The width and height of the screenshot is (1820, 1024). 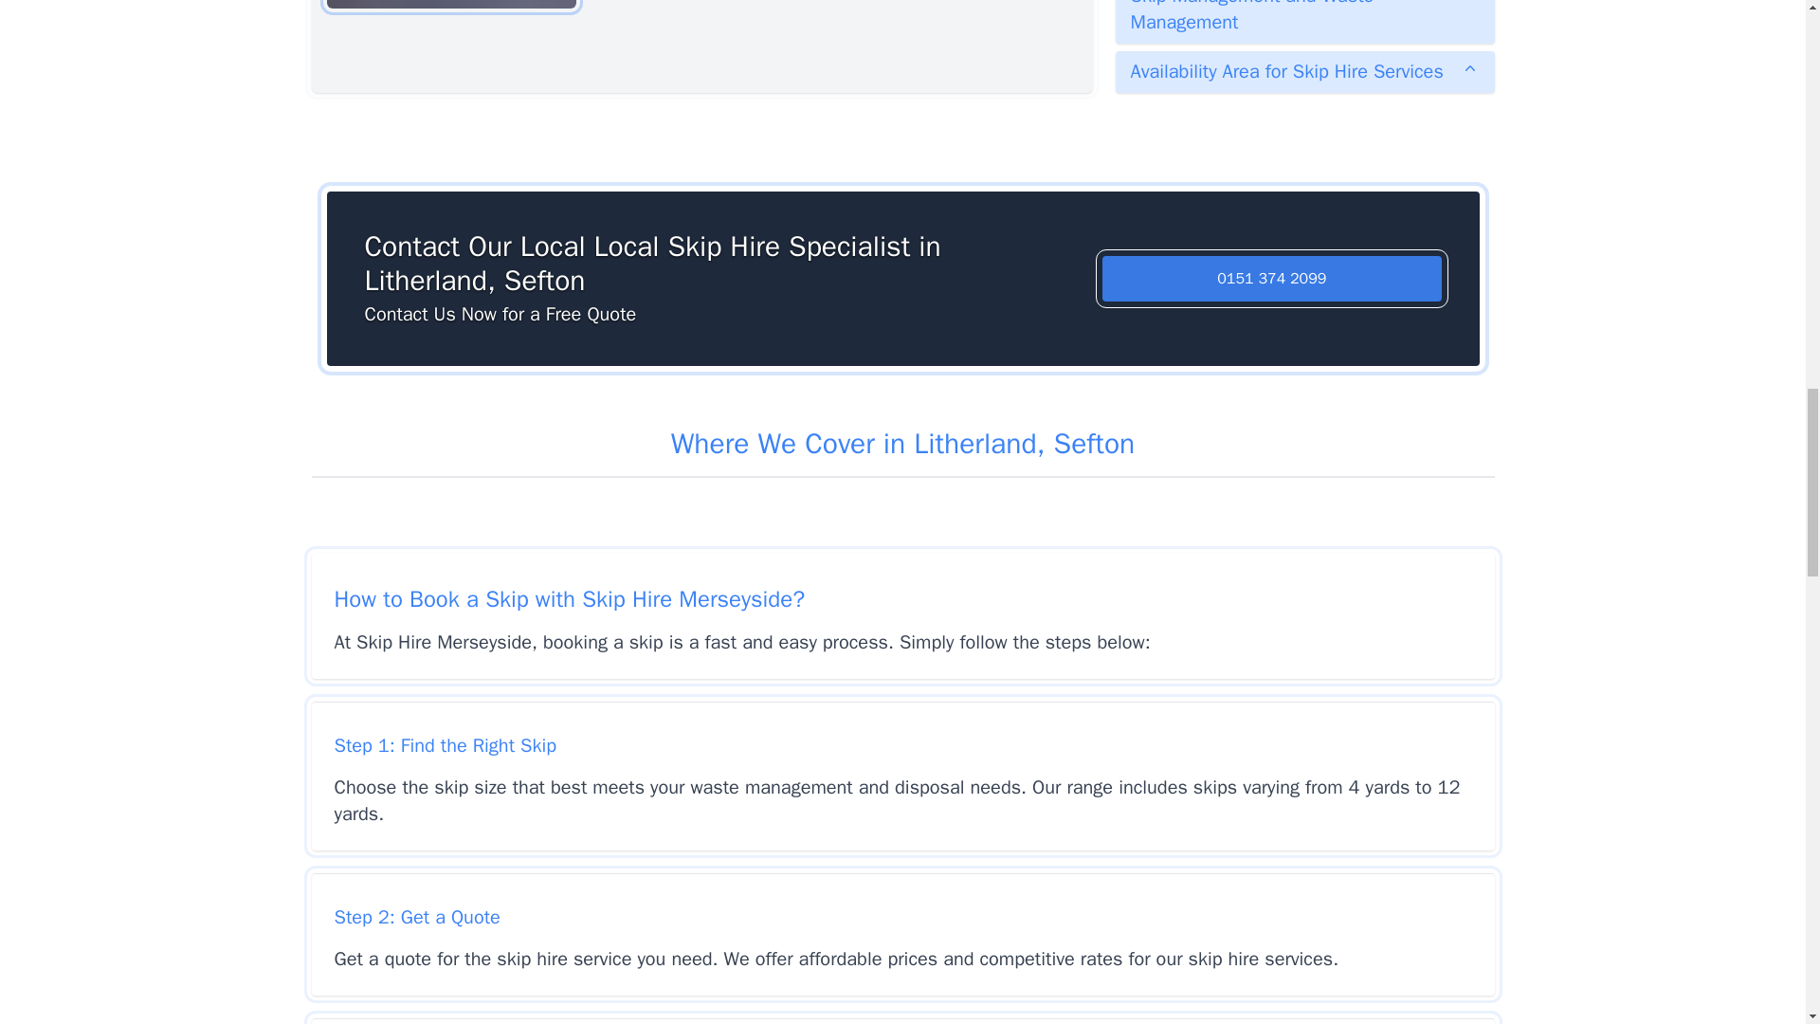 I want to click on Skip Management and Waste Management, so click(x=1304, y=22).